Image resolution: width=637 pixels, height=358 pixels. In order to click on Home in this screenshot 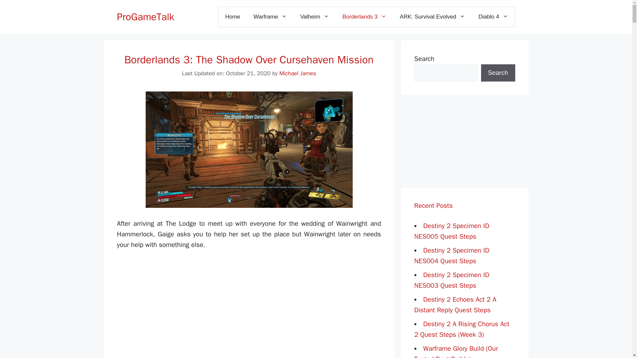, I will do `click(233, 17)`.